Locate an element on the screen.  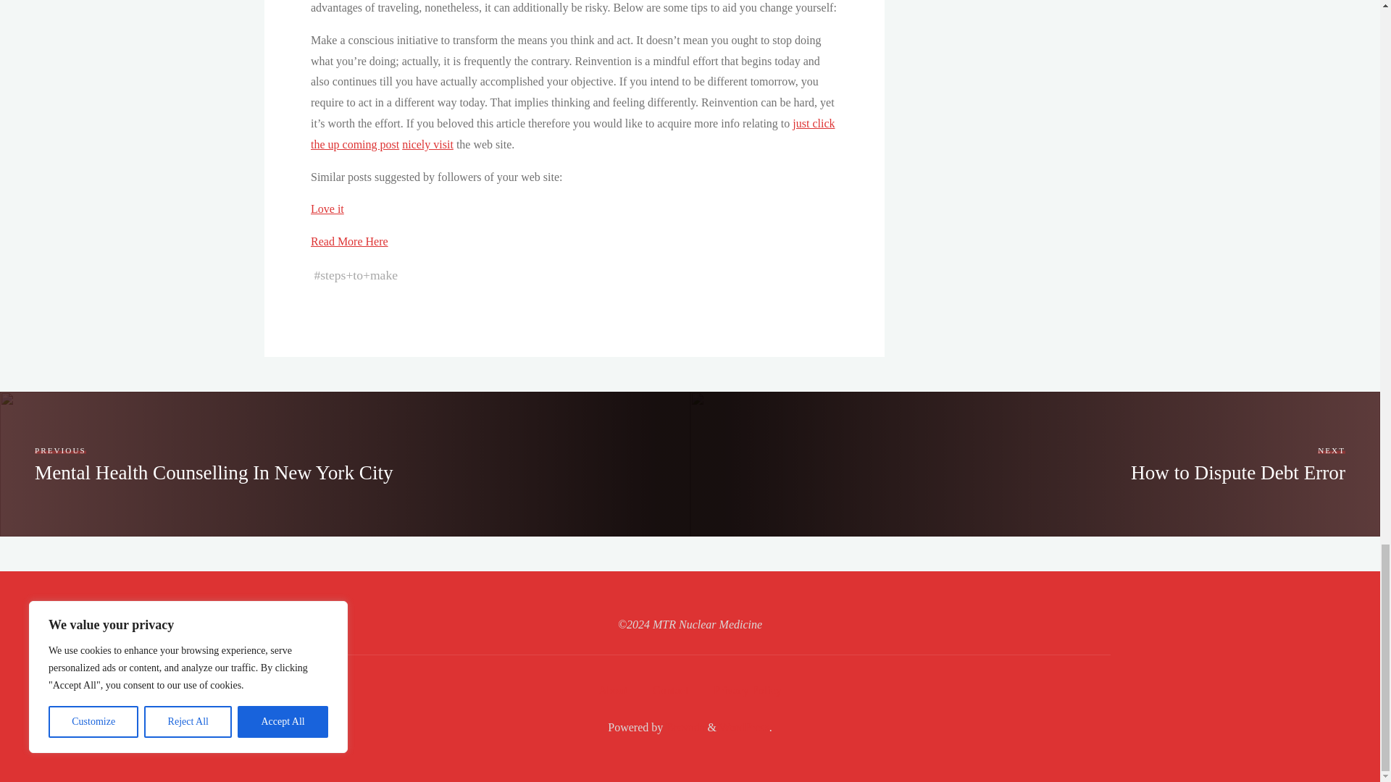
just click the up coming post is located at coordinates (572, 134).